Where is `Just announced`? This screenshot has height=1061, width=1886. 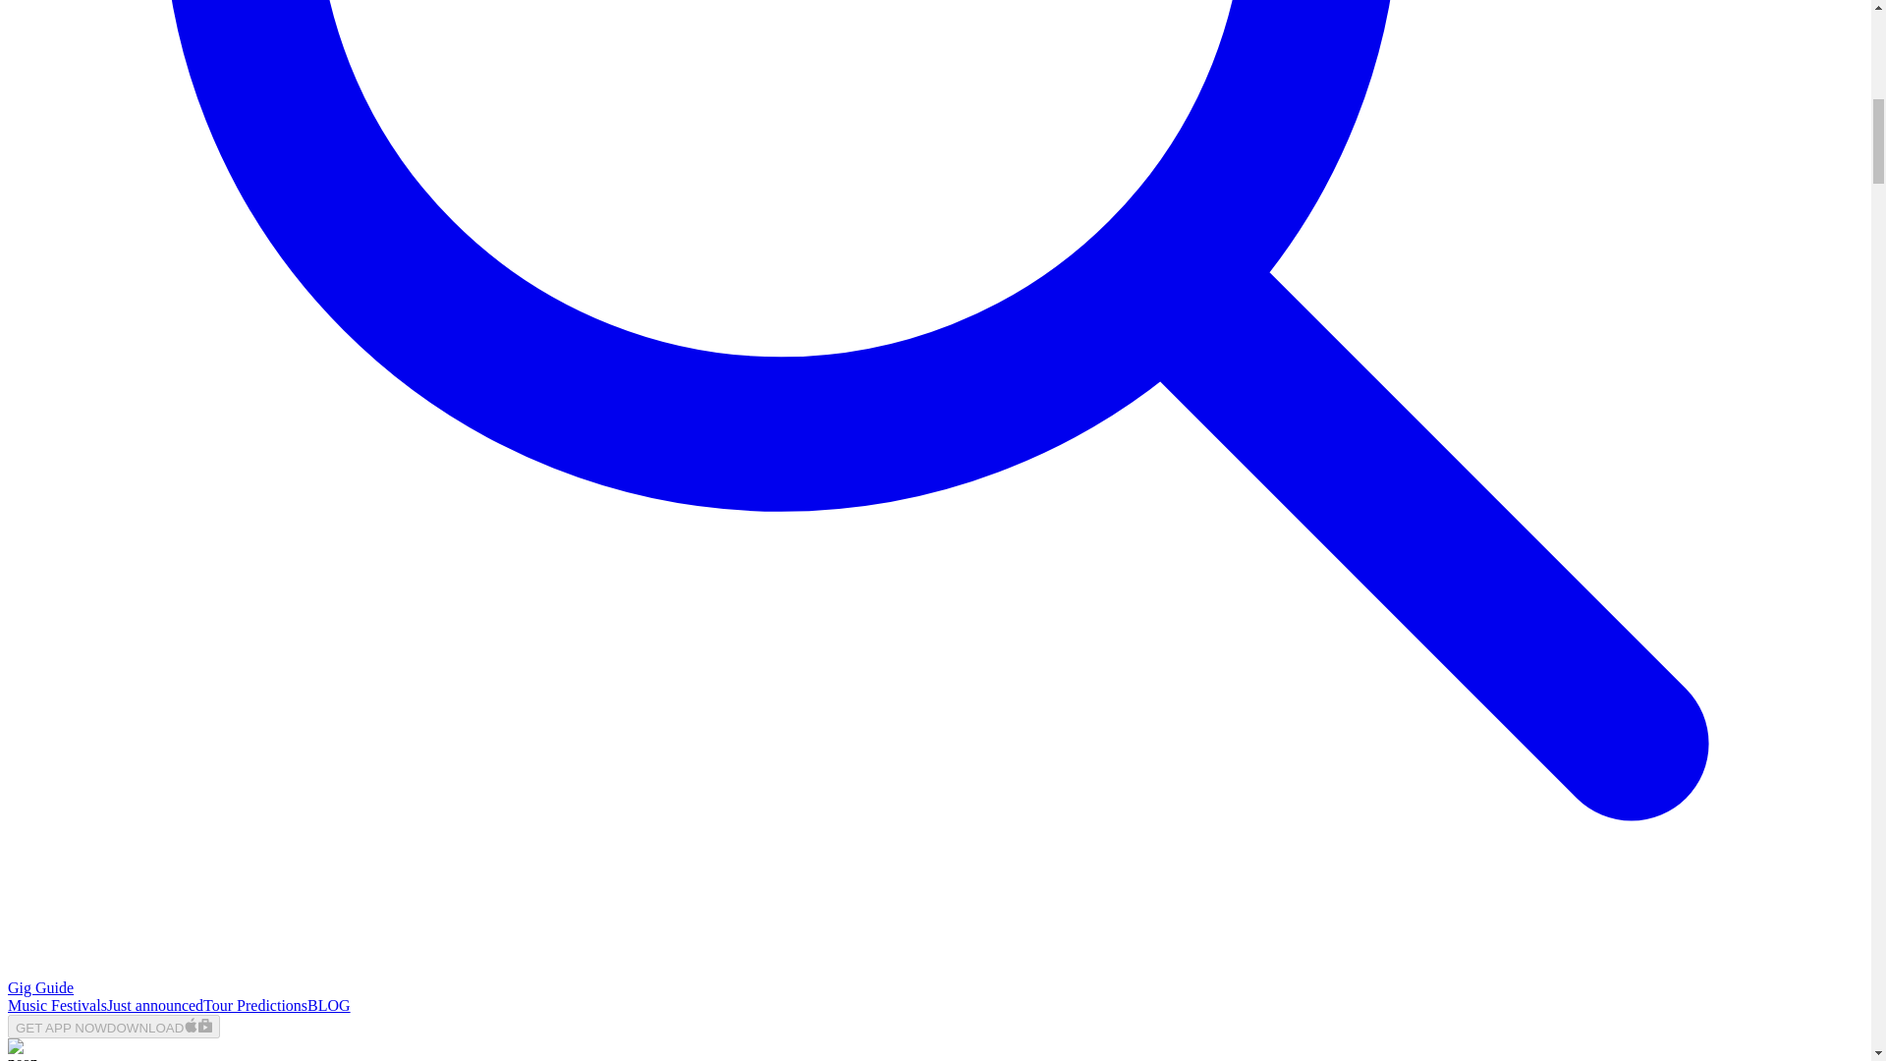
Just announced is located at coordinates (155, 1006).